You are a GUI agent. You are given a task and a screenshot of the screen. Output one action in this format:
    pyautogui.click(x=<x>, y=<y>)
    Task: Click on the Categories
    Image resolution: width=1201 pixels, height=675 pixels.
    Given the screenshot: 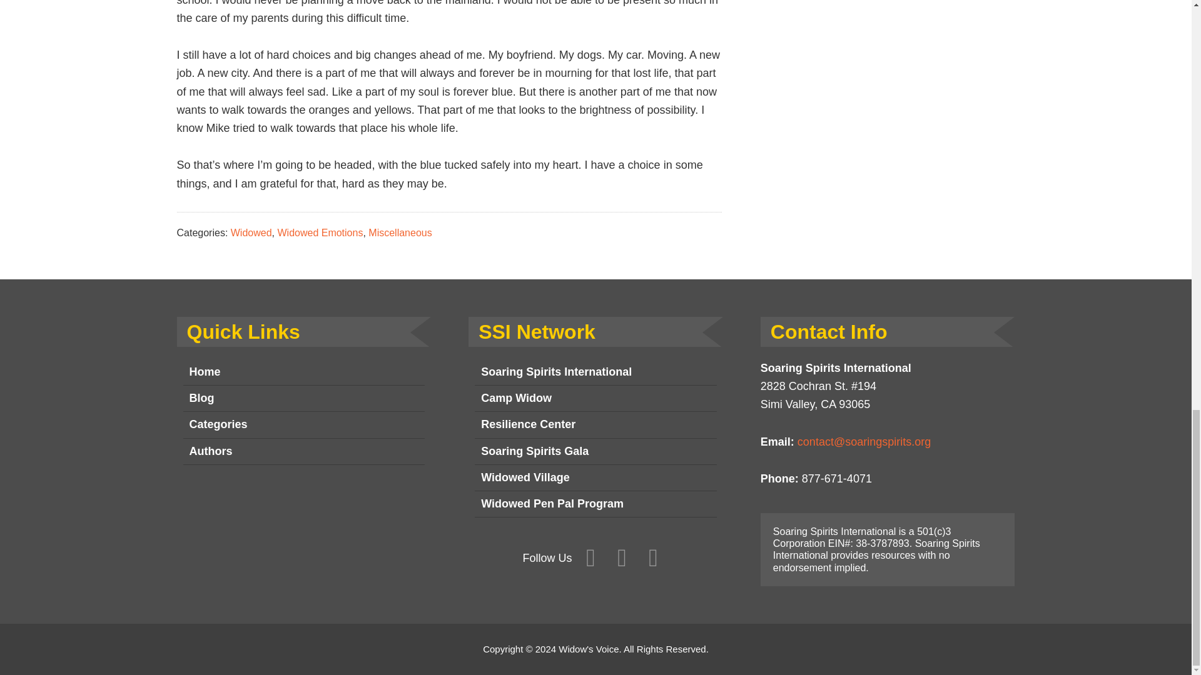 What is the action you would take?
    pyautogui.click(x=303, y=424)
    